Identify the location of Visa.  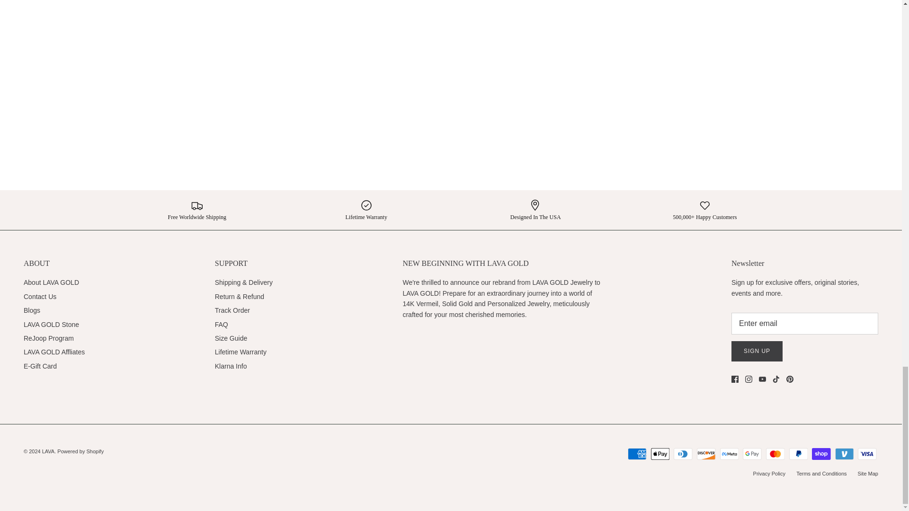
(867, 454).